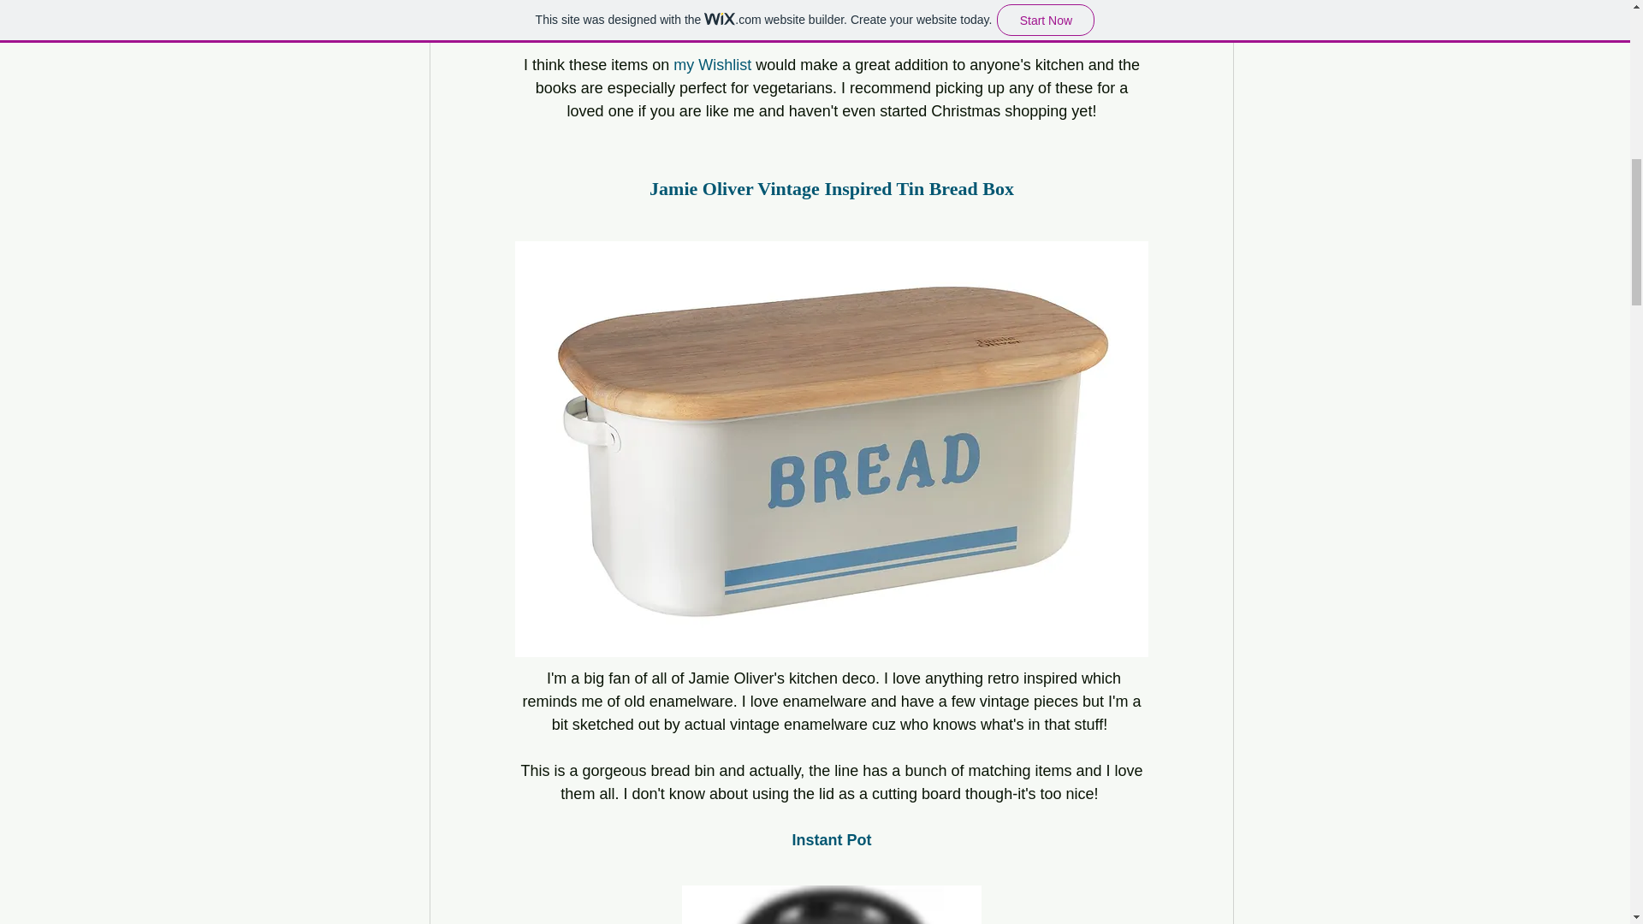 This screenshot has height=924, width=1643. What do you see at coordinates (712, 65) in the screenshot?
I see `my Wishlist` at bounding box center [712, 65].